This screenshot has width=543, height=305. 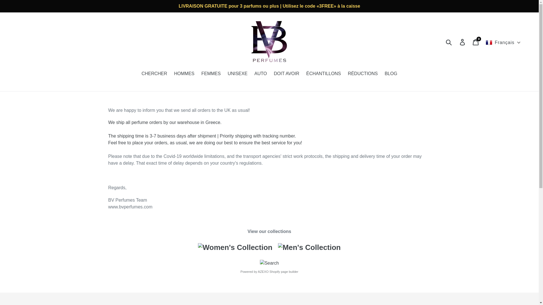 I want to click on UNISEXE, so click(x=263, y=271).